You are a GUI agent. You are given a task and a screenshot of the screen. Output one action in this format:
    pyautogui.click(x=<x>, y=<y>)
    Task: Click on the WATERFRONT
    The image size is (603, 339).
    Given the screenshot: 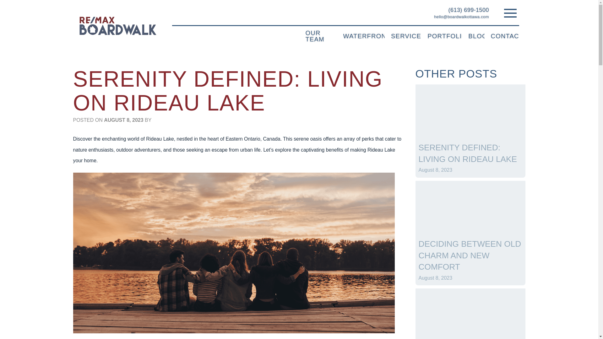 What is the action you would take?
    pyautogui.click(x=364, y=35)
    